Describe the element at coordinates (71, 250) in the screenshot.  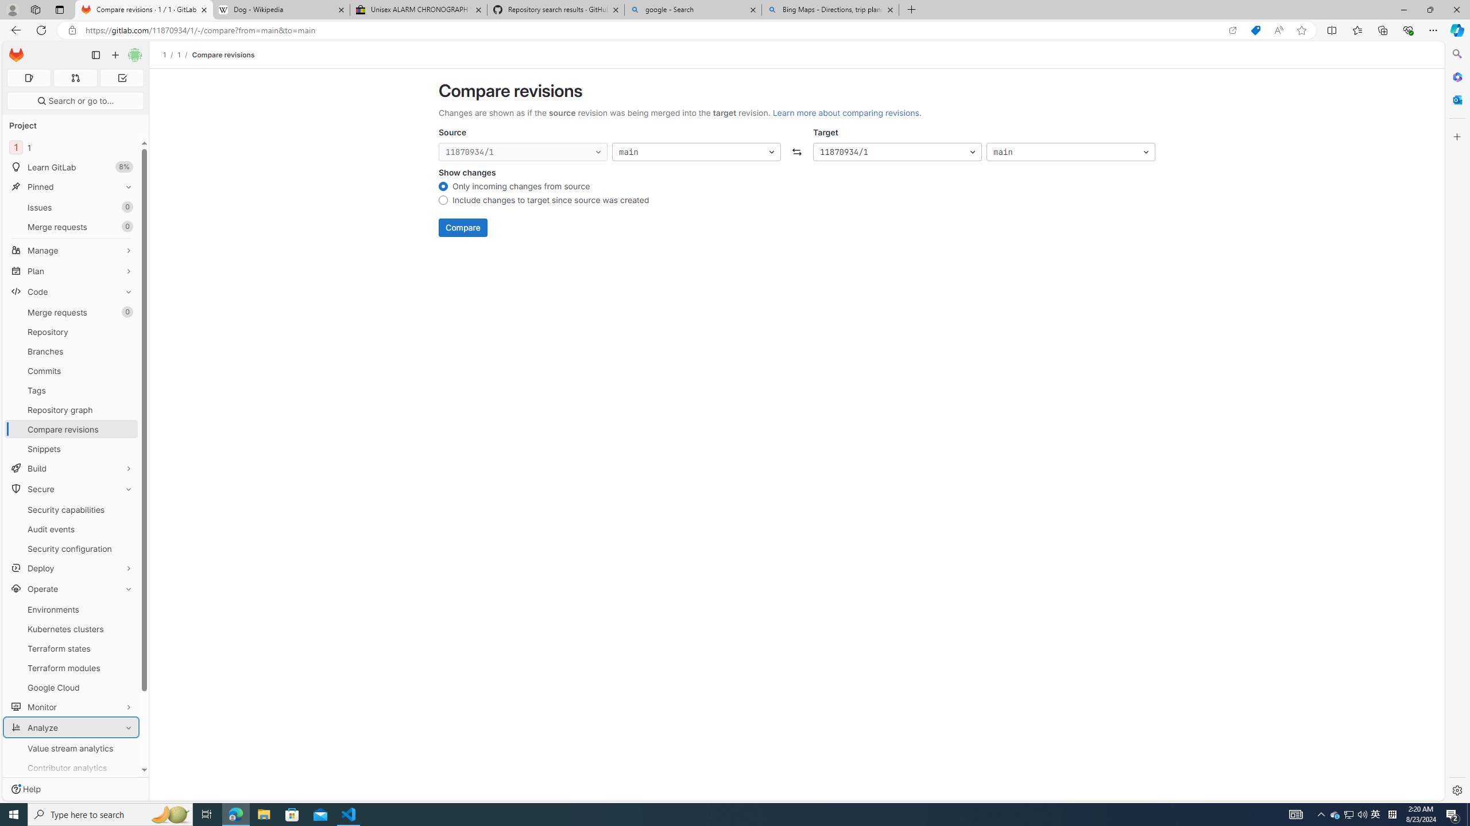
I see `Manage` at that location.